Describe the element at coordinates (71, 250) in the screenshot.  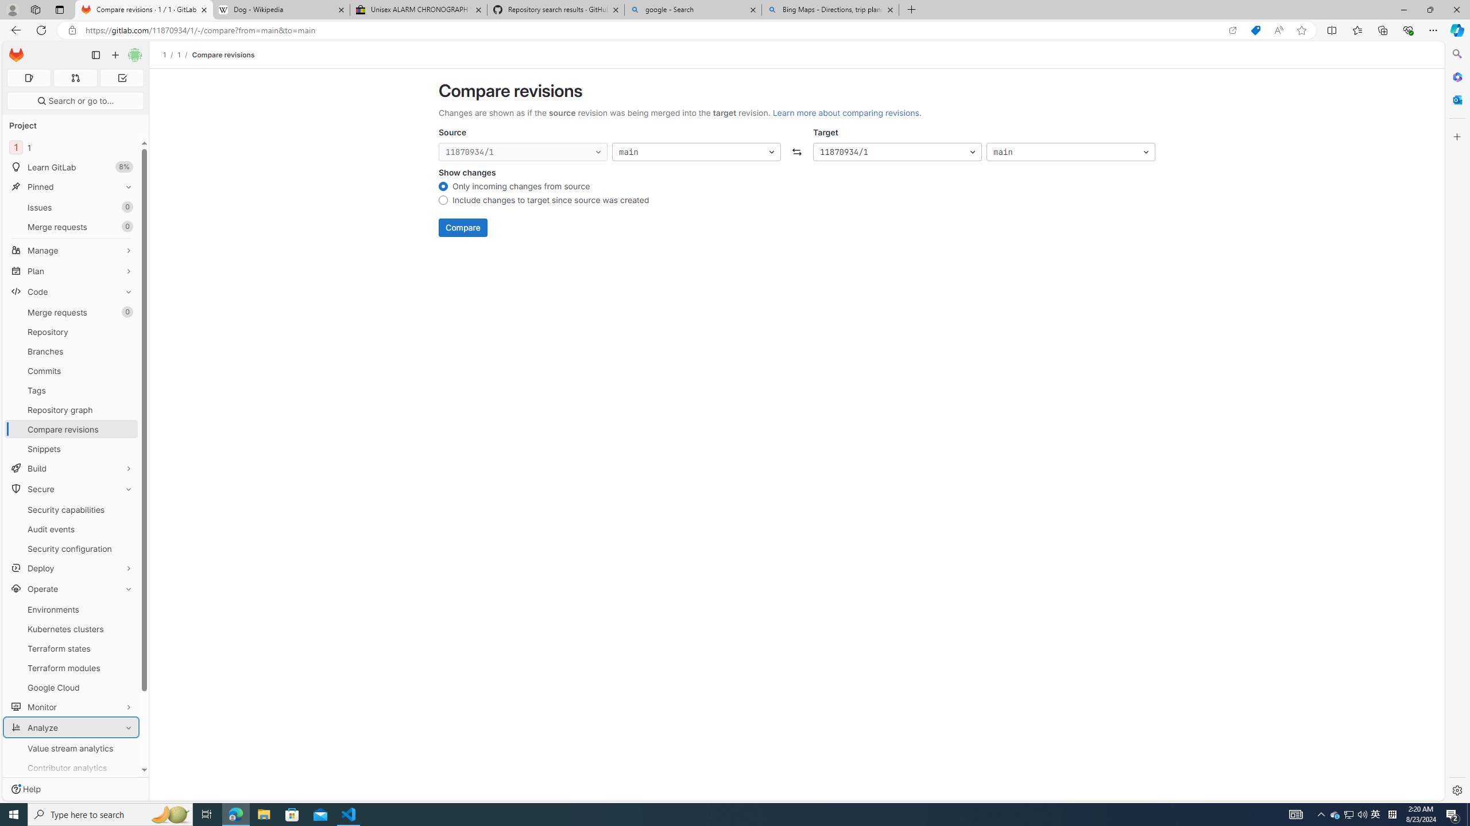
I see `Manage` at that location.